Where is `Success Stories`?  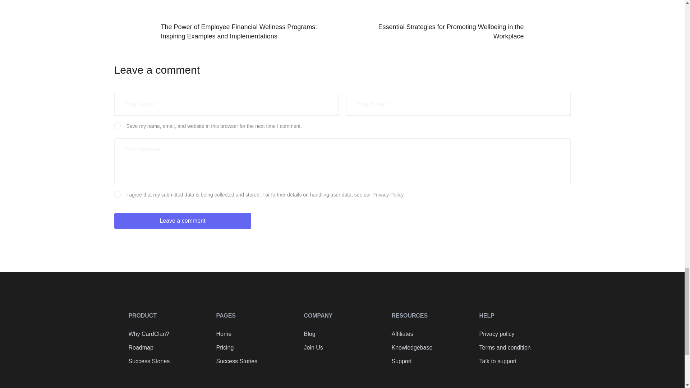 Success Stories is located at coordinates (167, 361).